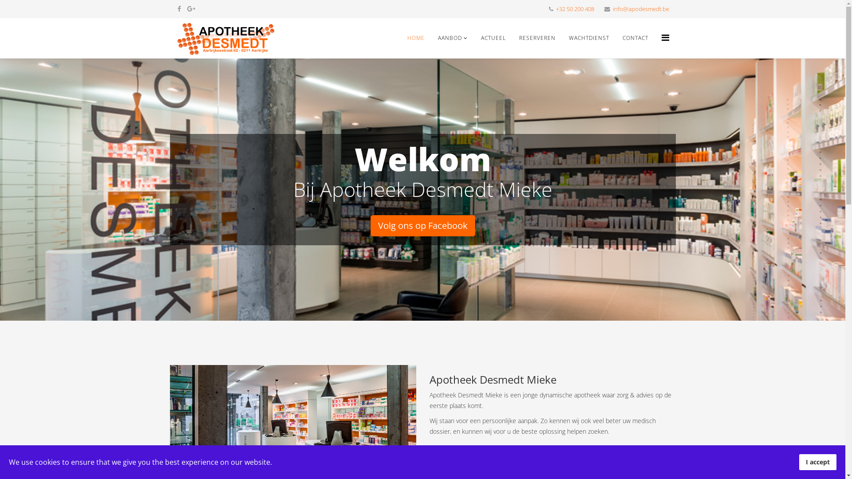  Describe the element at coordinates (415, 38) in the screenshot. I see `HOME` at that location.